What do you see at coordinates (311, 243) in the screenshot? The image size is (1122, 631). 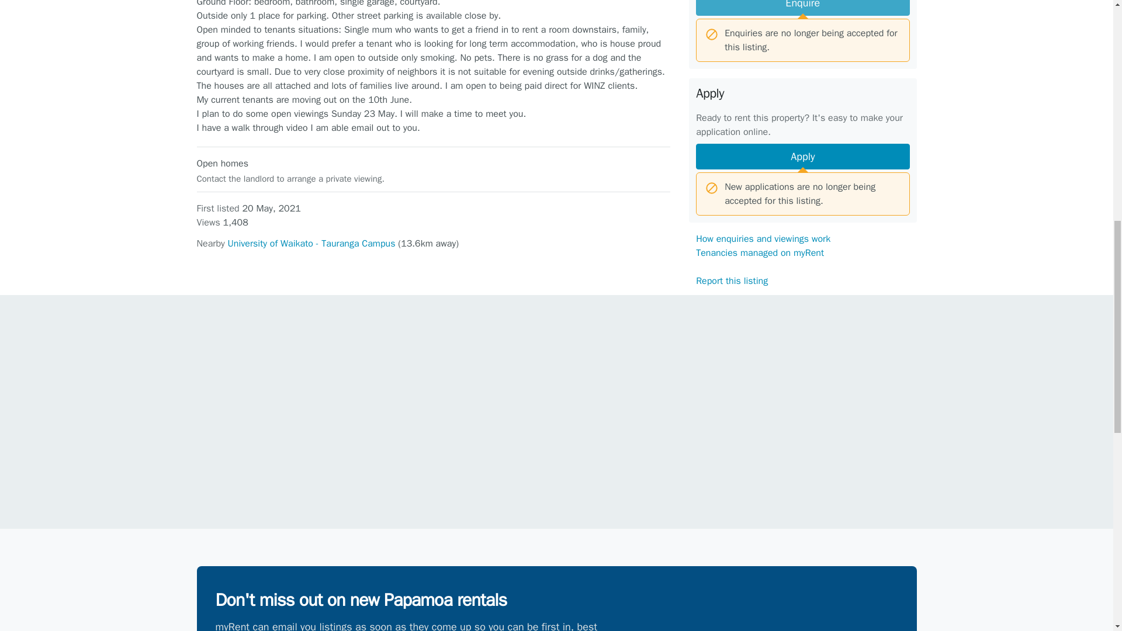 I see `University of Waikato - Tauranga Campus` at bounding box center [311, 243].